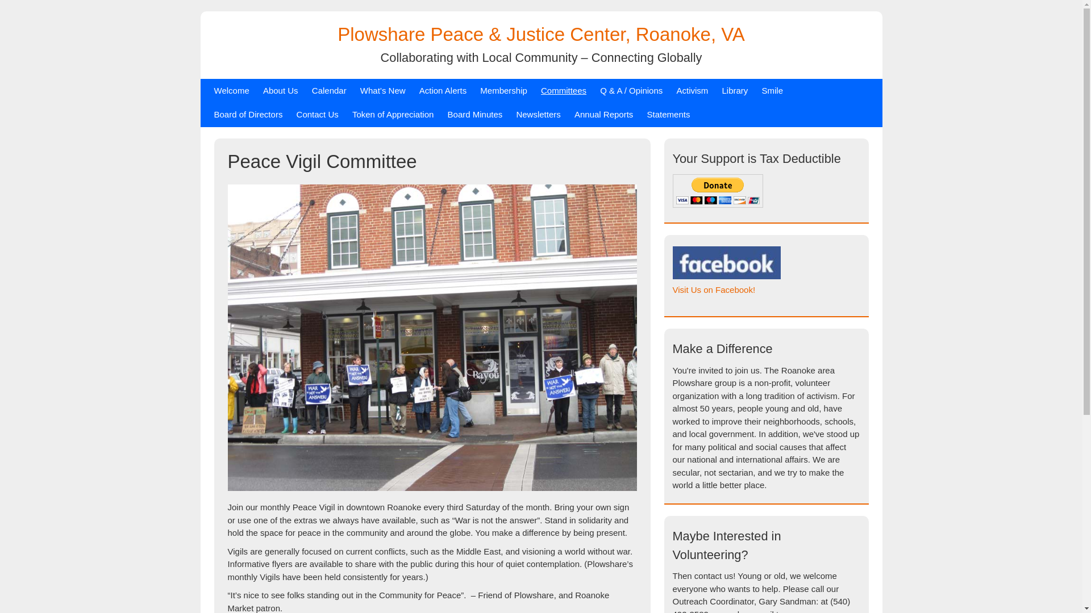 This screenshot has height=613, width=1091. Describe the element at coordinates (564, 91) in the screenshot. I see `Committees` at that location.